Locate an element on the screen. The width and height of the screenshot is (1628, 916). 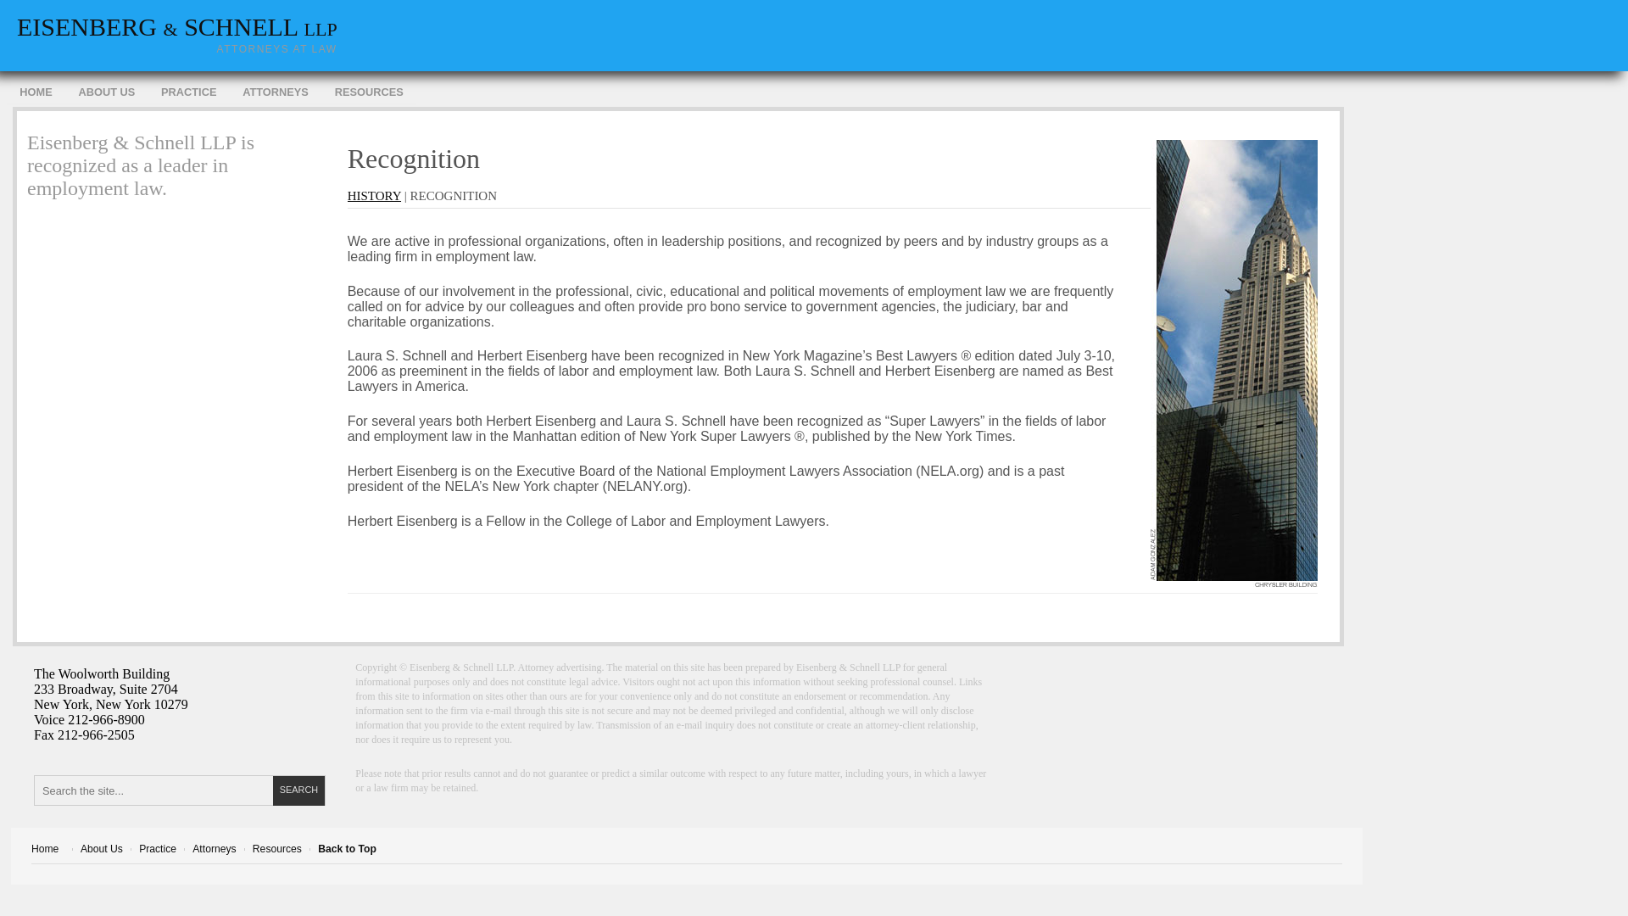
PRACTICE is located at coordinates (188, 93).